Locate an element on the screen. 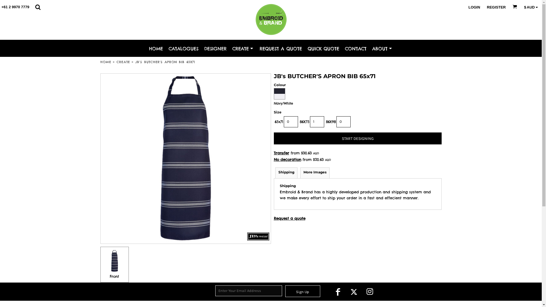 Image resolution: width=546 pixels, height=307 pixels. Navy/White is located at coordinates (279, 94).